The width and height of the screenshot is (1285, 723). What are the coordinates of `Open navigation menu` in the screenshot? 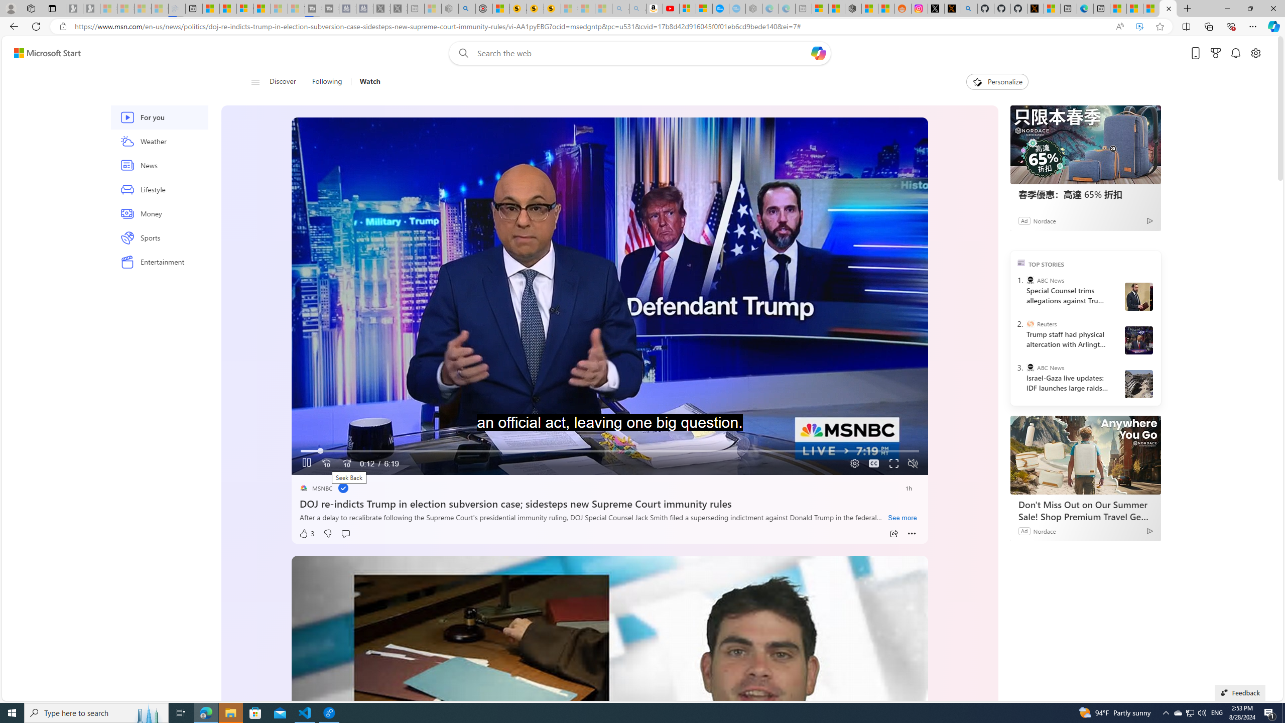 It's located at (255, 81).